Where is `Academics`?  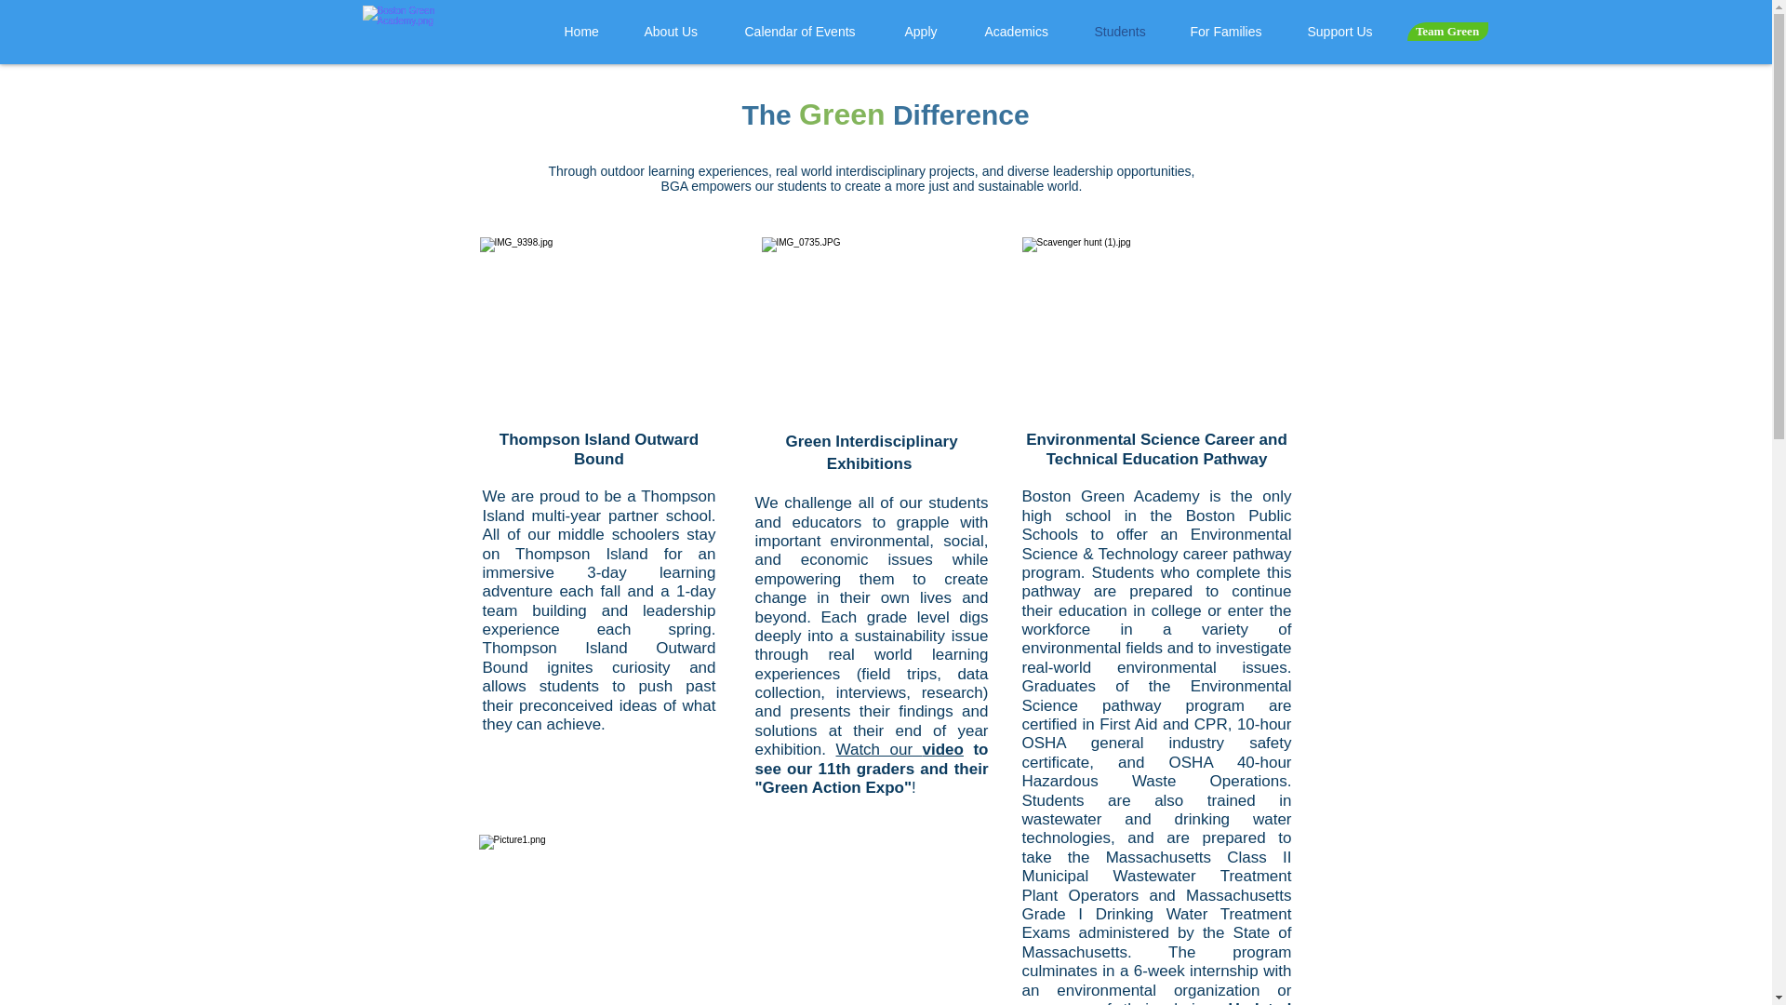
Academics is located at coordinates (1020, 32).